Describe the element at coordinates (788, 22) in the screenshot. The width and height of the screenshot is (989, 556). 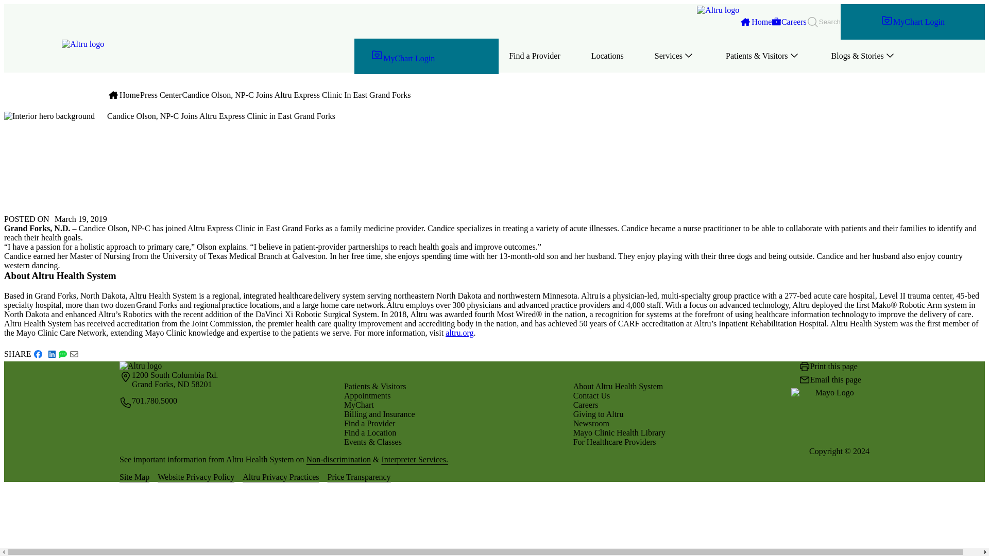
I see `Careers` at that location.